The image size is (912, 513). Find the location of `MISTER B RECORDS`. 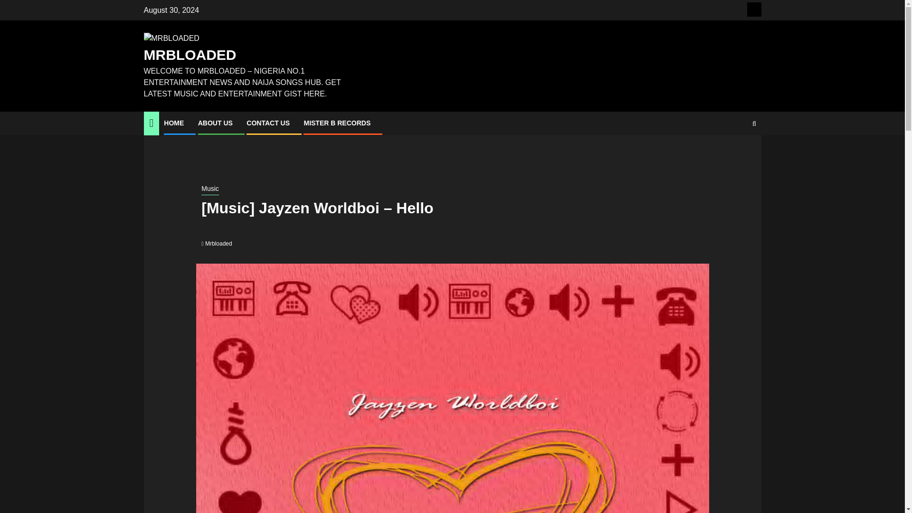

MISTER B RECORDS is located at coordinates (337, 123).